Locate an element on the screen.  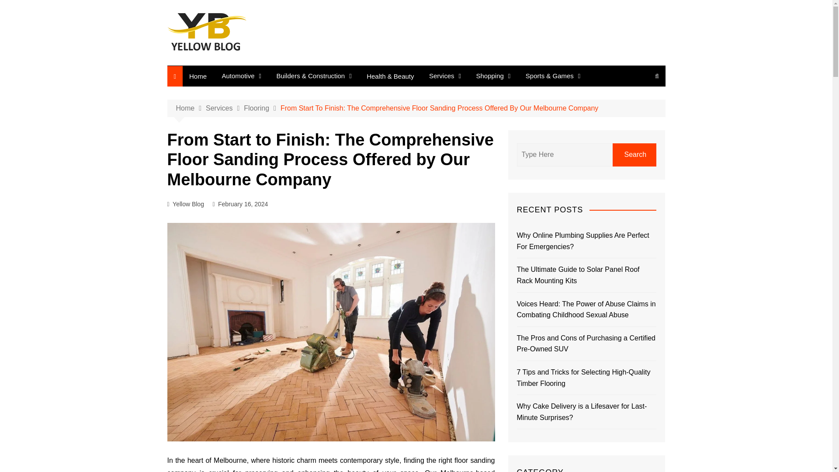
Services is located at coordinates (445, 76).